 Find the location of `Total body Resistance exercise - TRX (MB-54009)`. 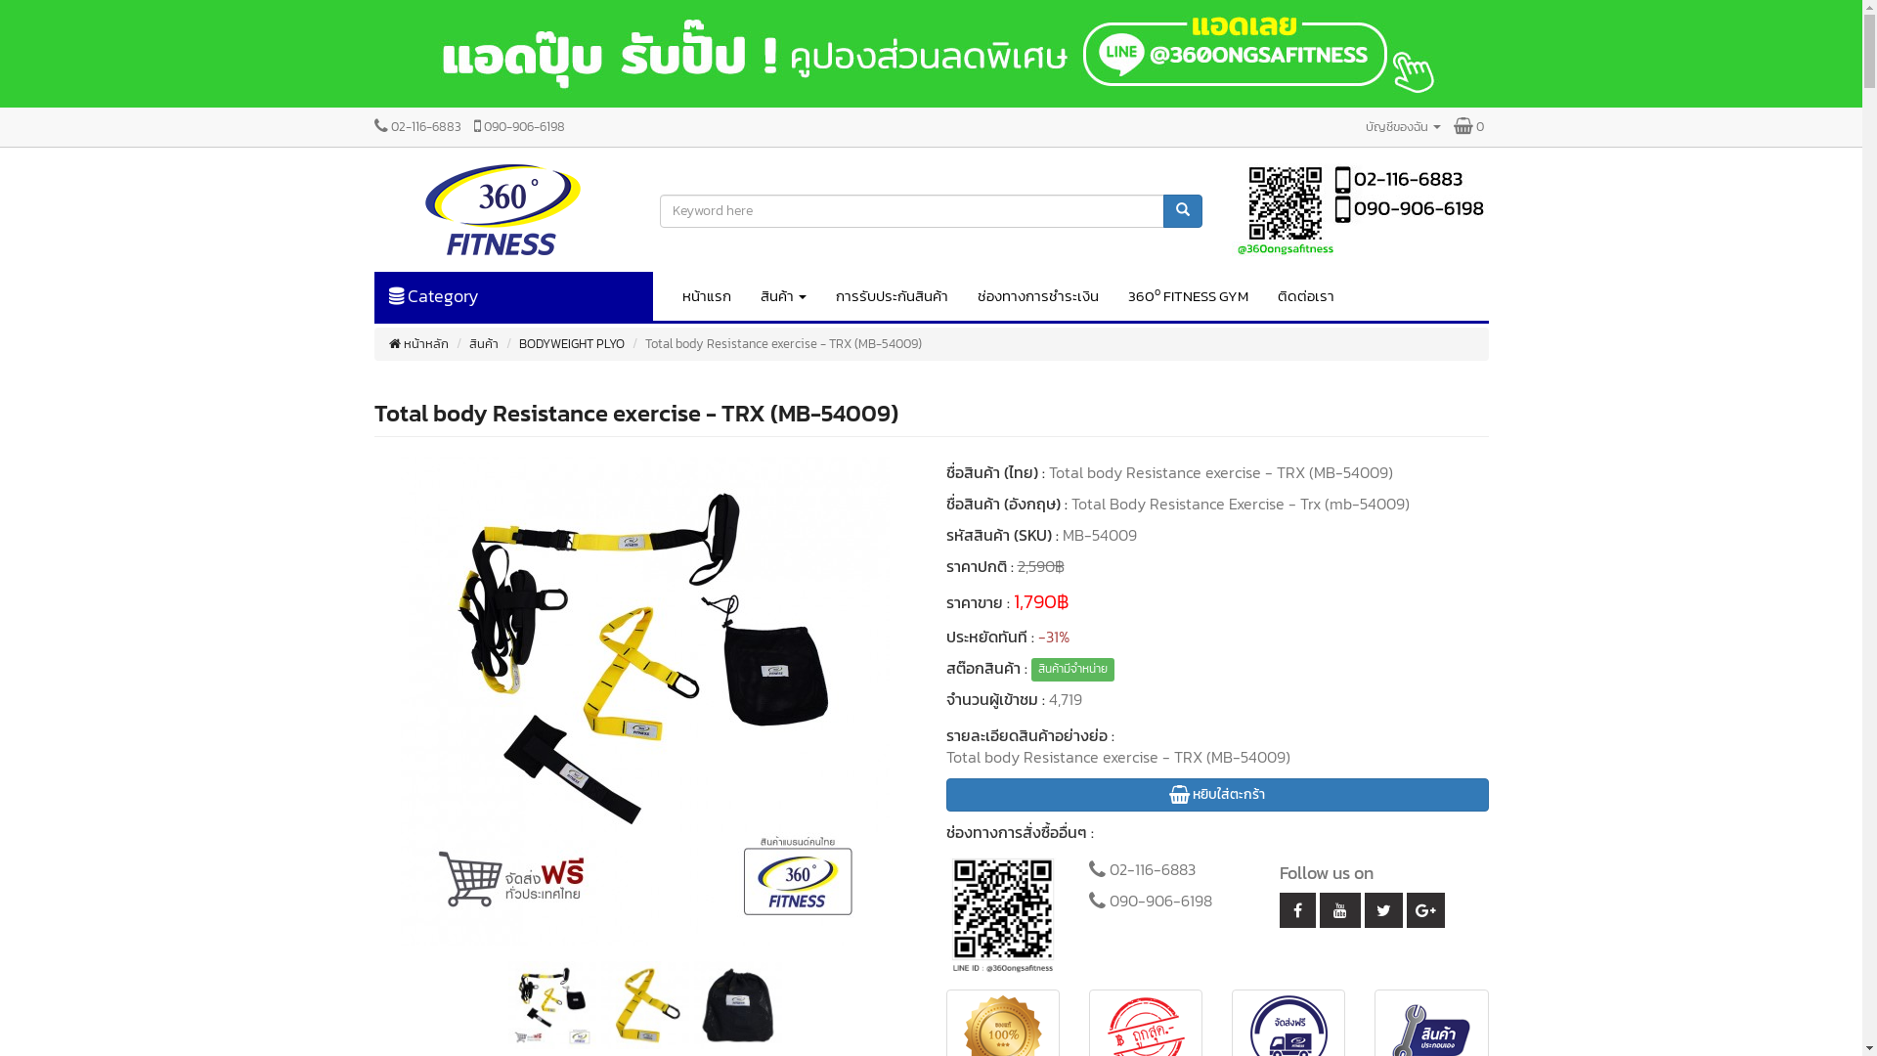

Total body Resistance exercise - TRX (MB-54009) is located at coordinates (635, 413).